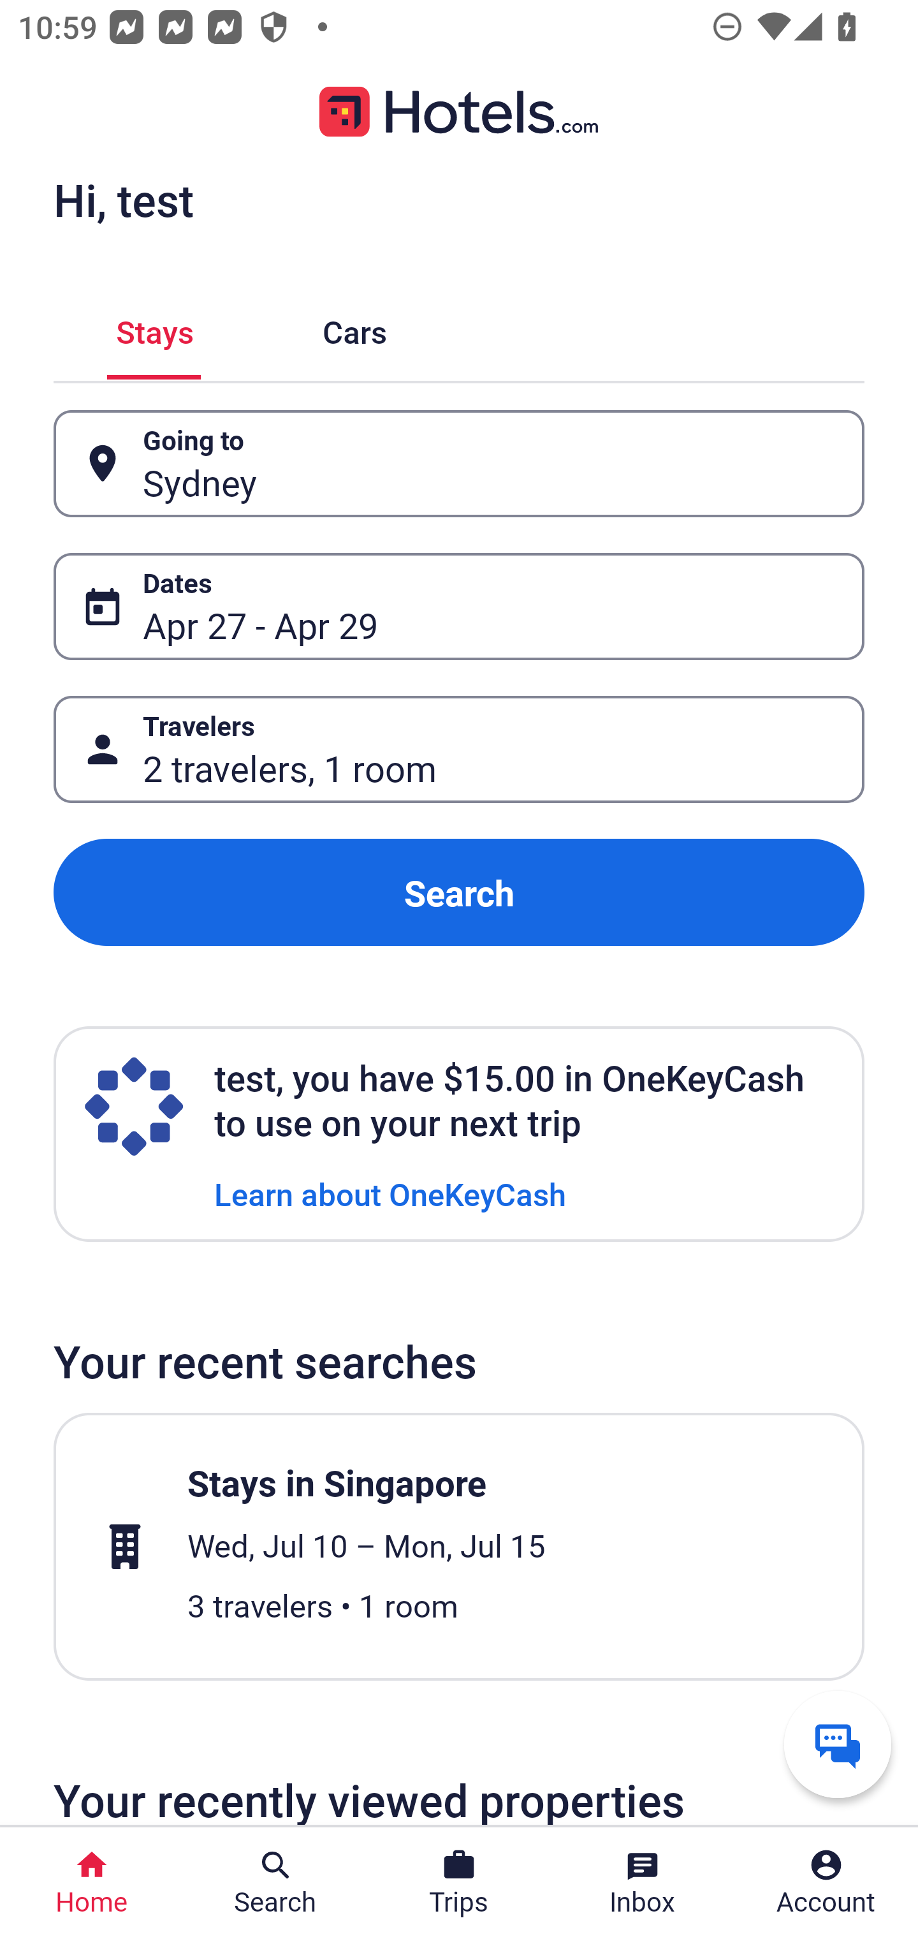  What do you see at coordinates (459, 606) in the screenshot?
I see `Dates Button Apr 27 - Apr 29` at bounding box center [459, 606].